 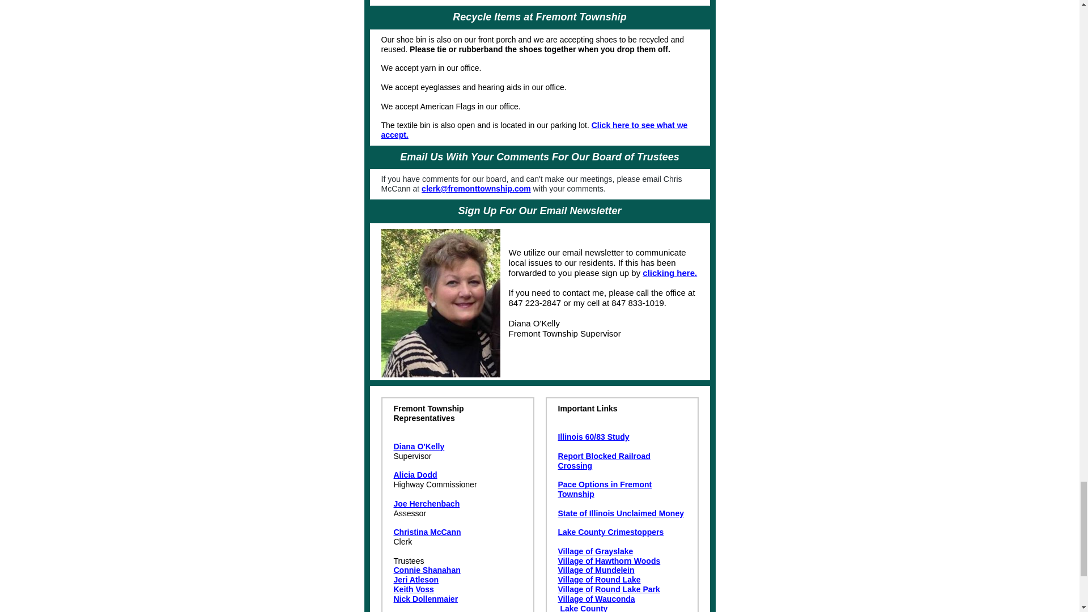 I want to click on Connie Shanahan, so click(x=426, y=570).